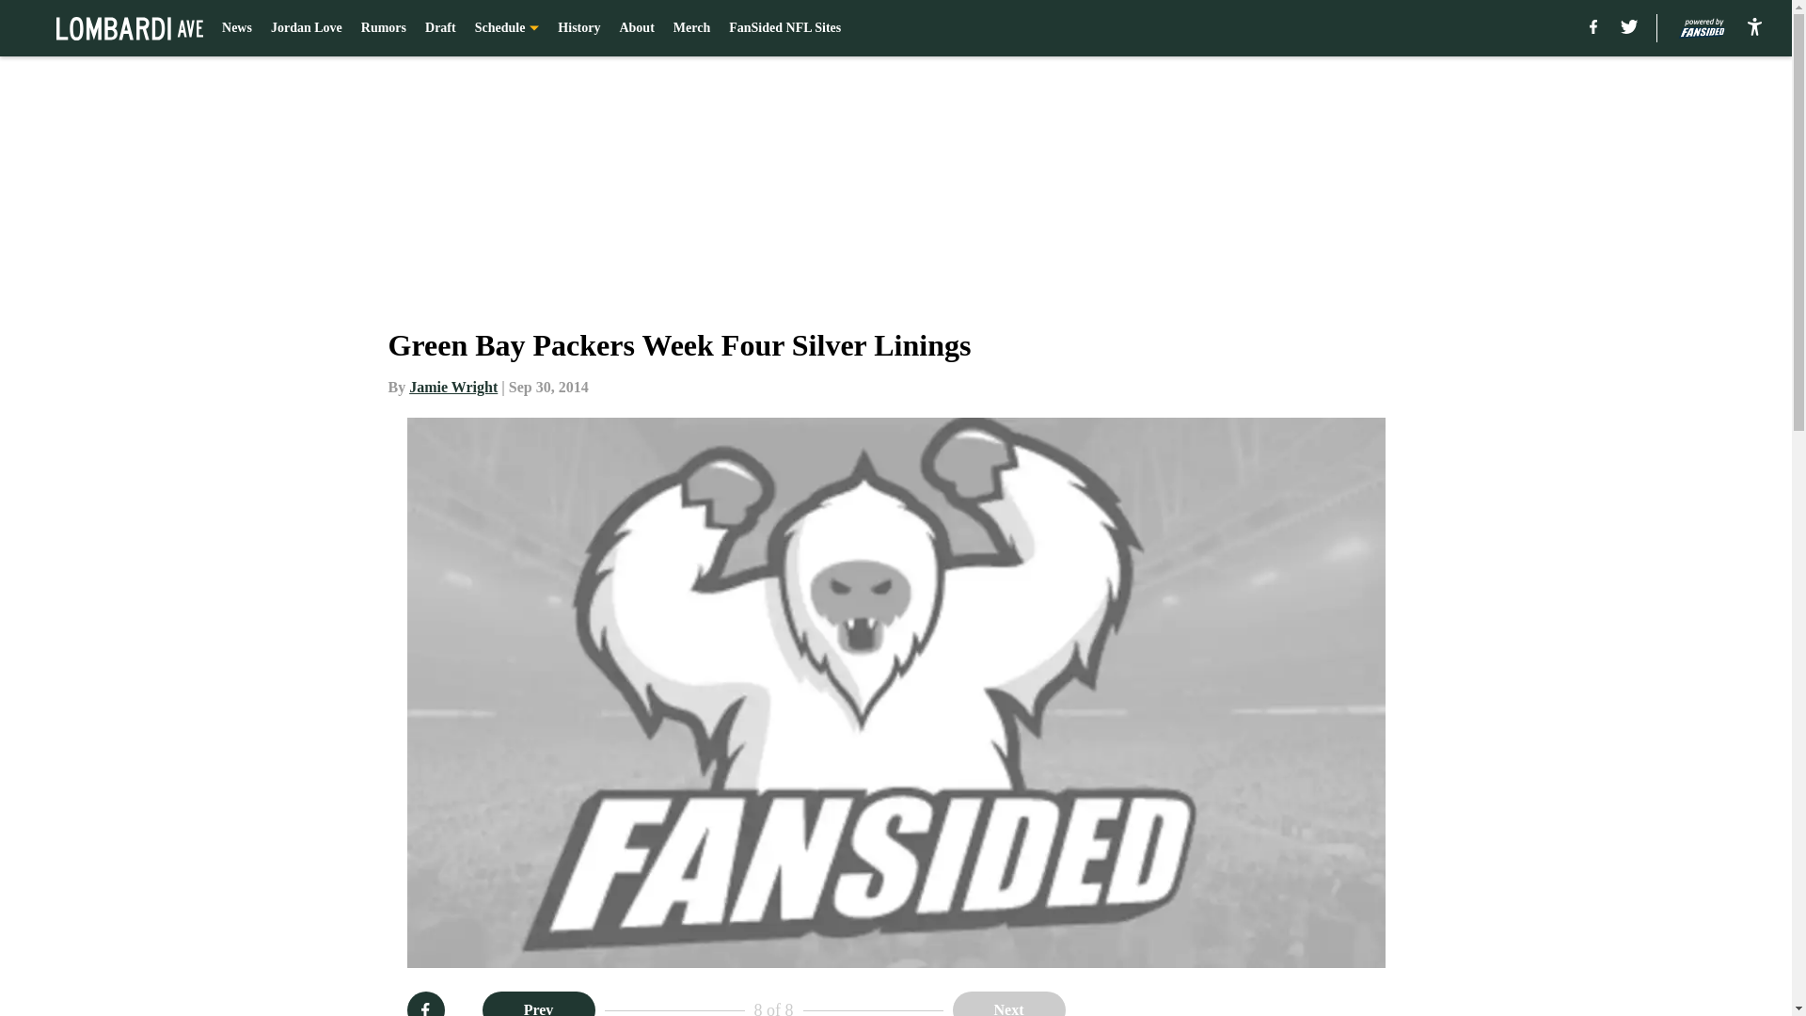 The width and height of the screenshot is (1806, 1016). I want to click on Next, so click(1008, 1004).